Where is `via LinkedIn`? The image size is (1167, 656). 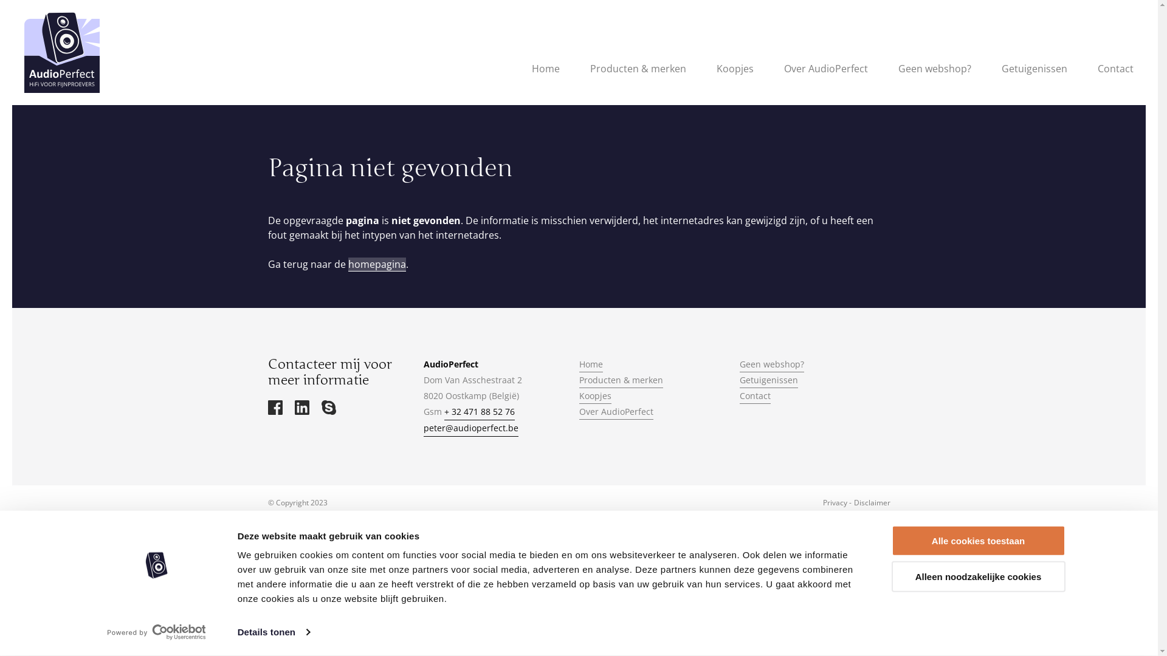
via LinkedIn is located at coordinates (301, 409).